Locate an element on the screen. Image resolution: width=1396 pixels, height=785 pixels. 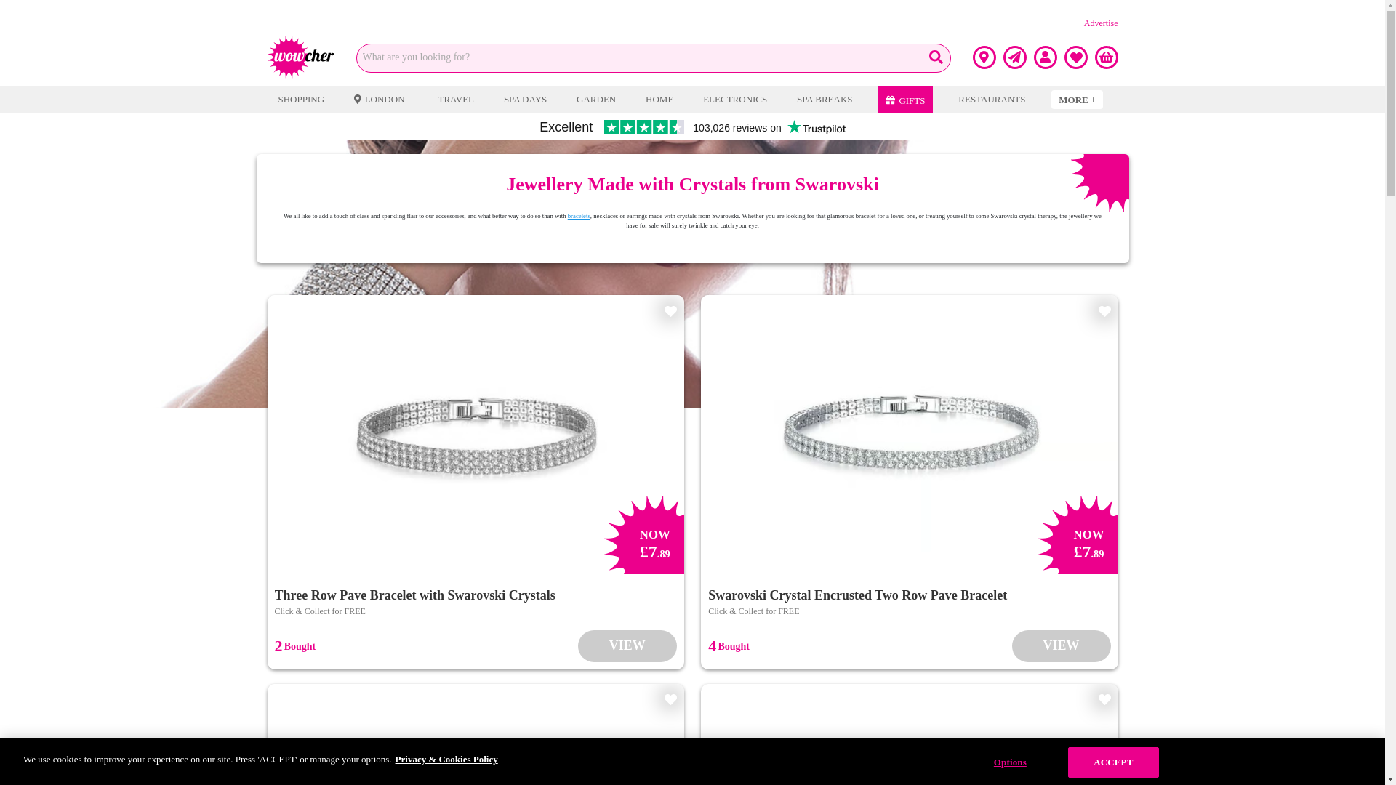
Change location is located at coordinates (984, 57).